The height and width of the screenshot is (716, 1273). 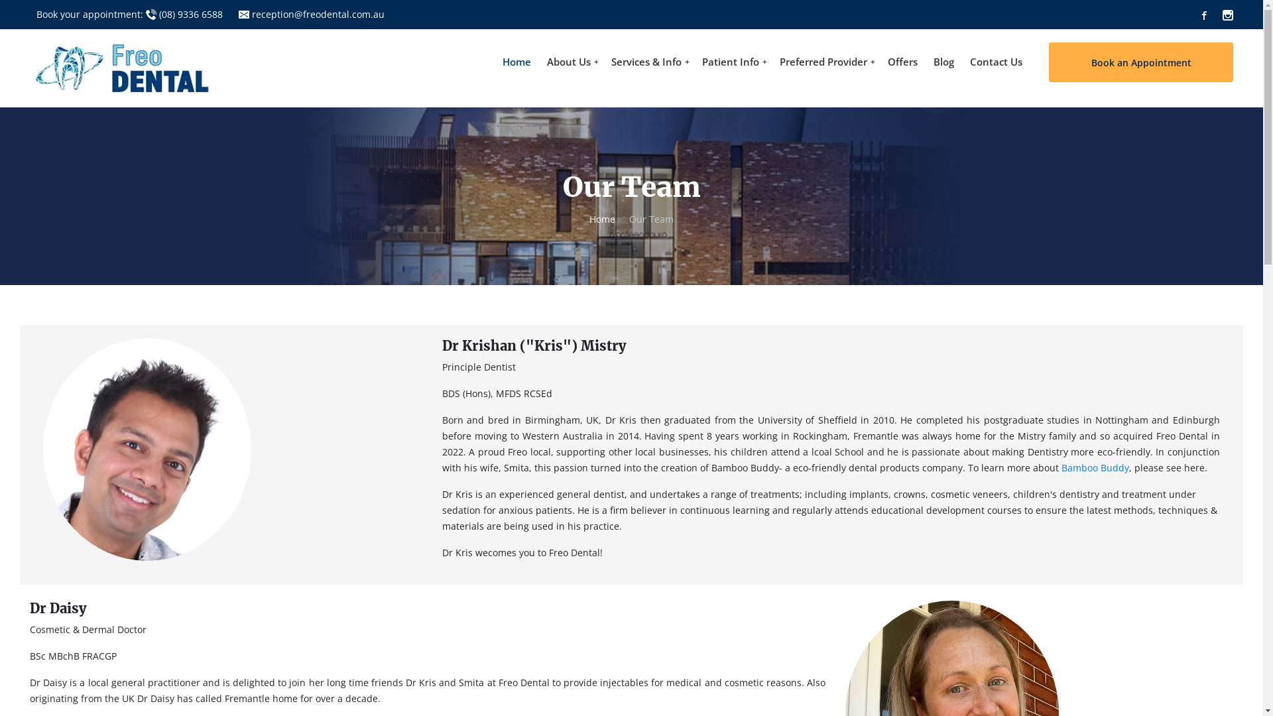 I want to click on Book your appointment: (08) 9336 6588, so click(x=130, y=15).